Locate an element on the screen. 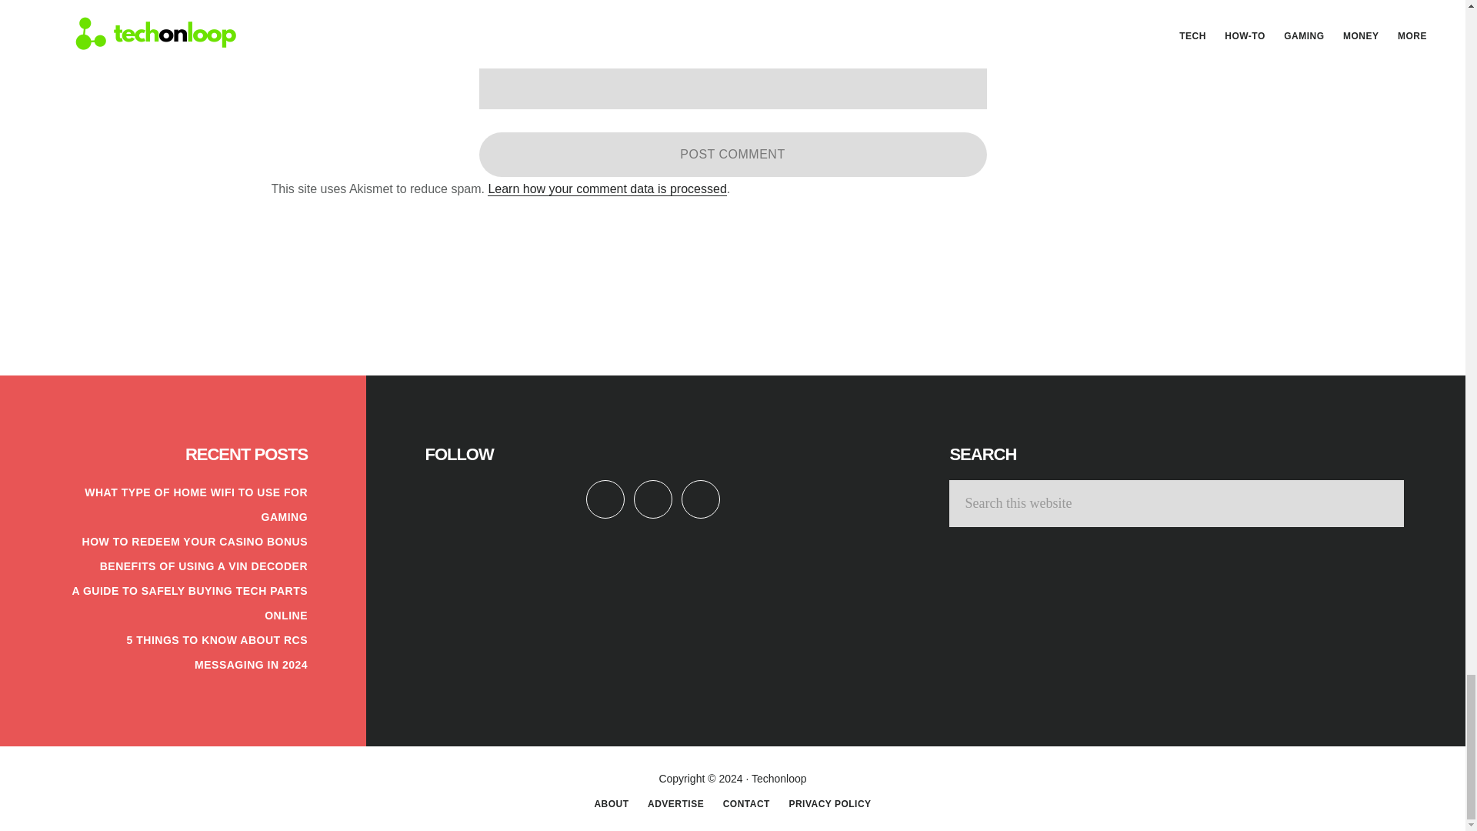  A GUIDE TO SAFELY BUYING TECH PARTS ONLINE is located at coordinates (189, 603).